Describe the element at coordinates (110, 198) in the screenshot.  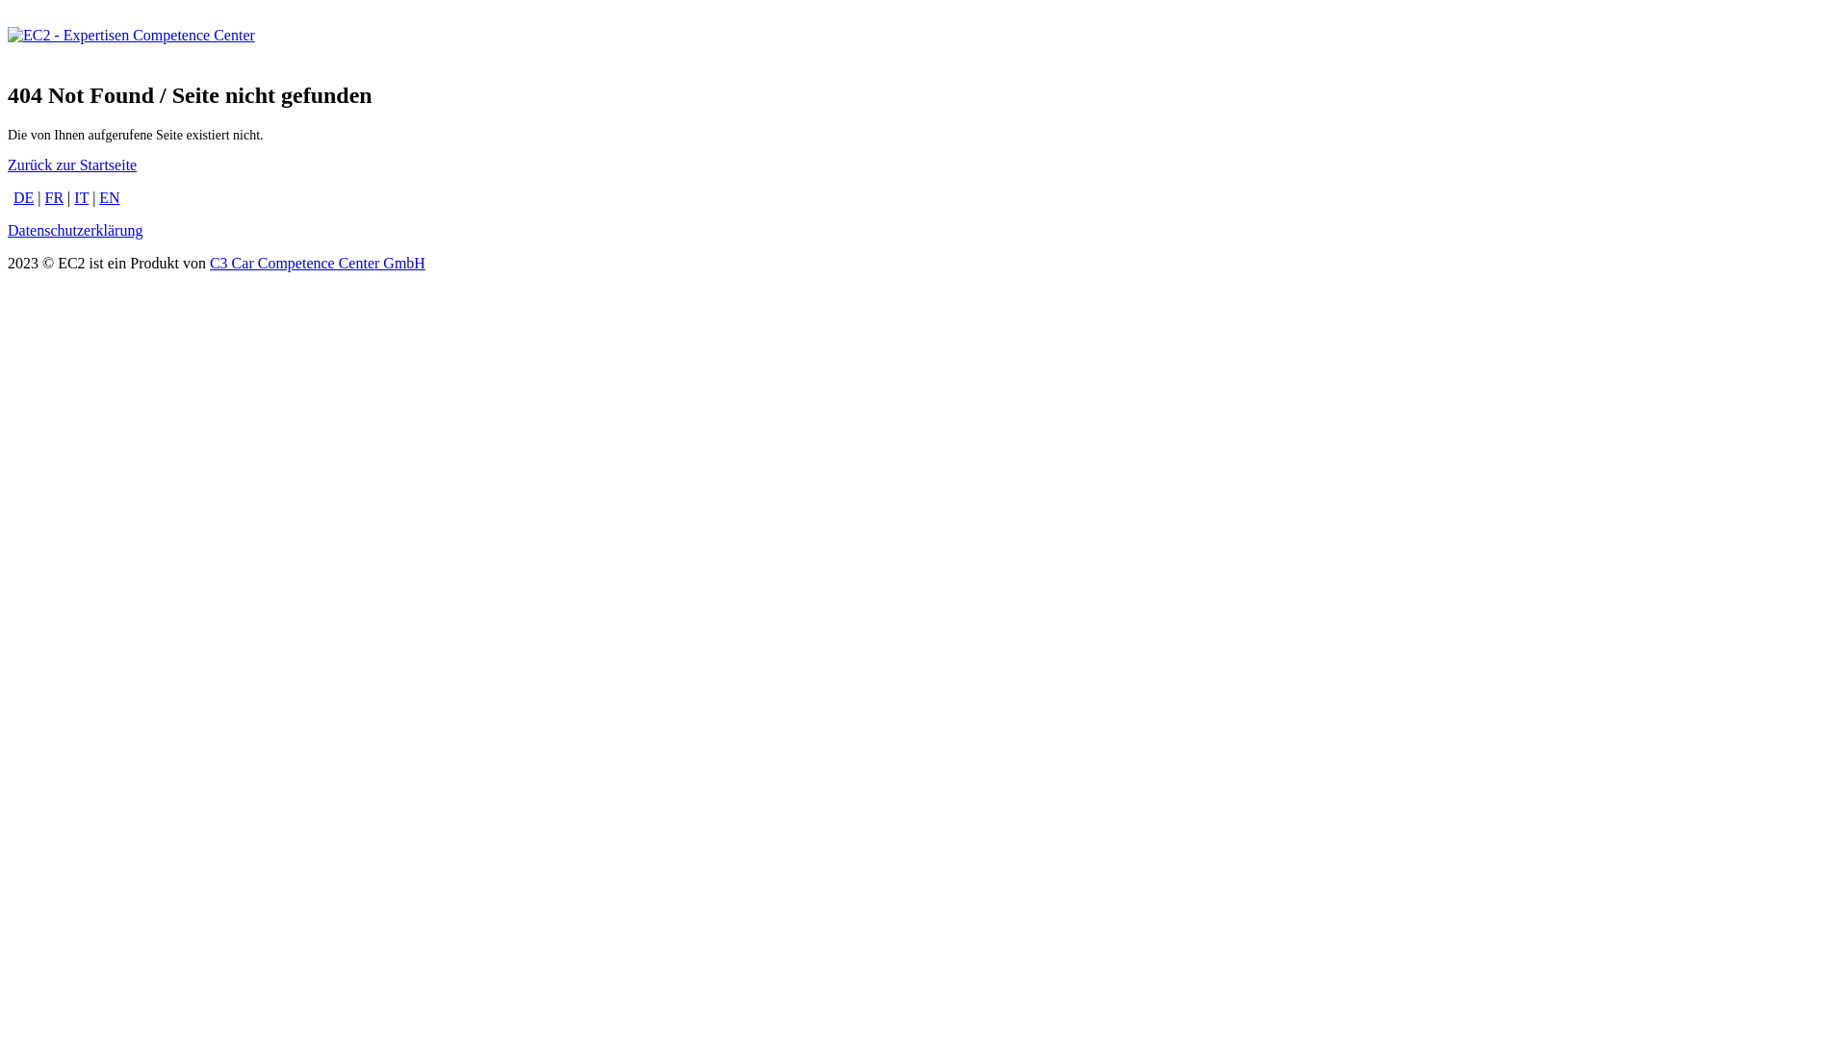
I see `EN` at that location.